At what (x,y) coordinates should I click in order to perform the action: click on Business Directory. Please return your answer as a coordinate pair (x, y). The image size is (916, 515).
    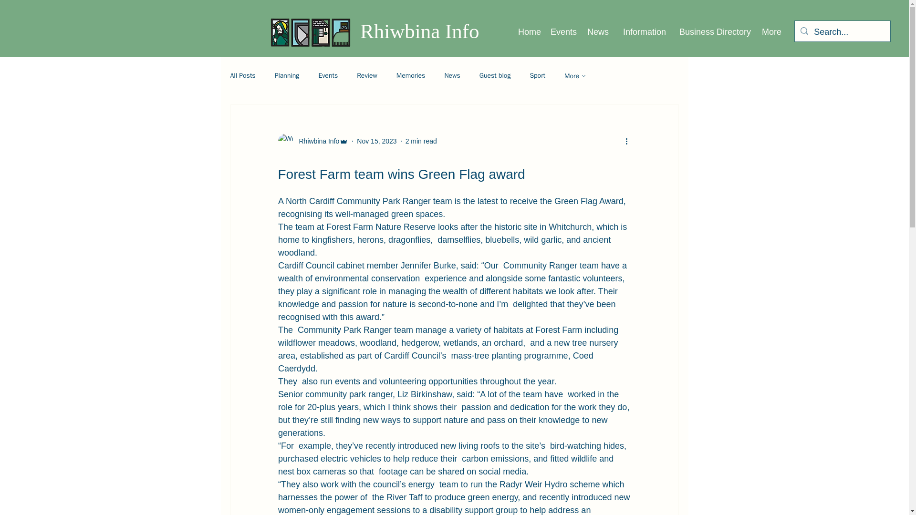
    Looking at the image, I should click on (713, 31).